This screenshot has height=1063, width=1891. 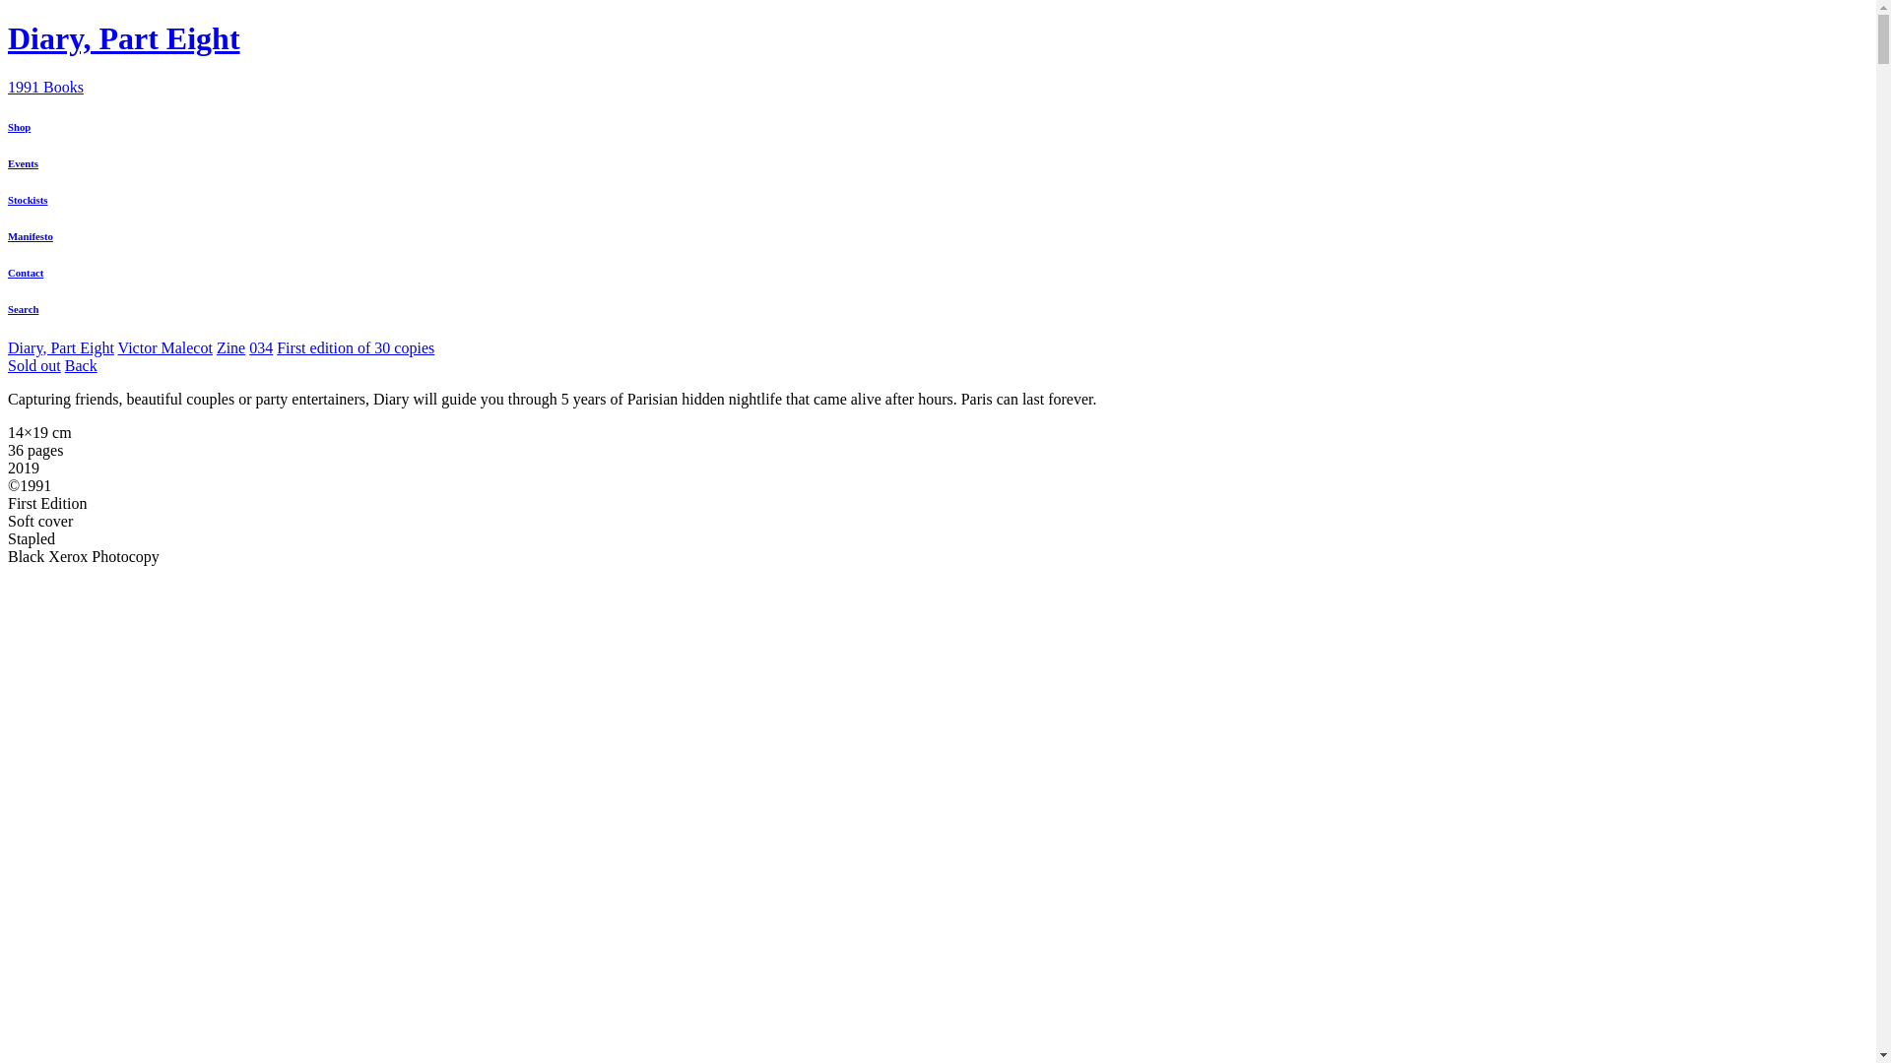 I want to click on Back, so click(x=81, y=366).